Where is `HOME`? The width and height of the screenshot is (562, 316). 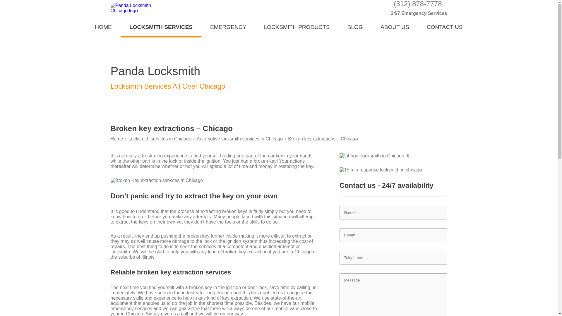 HOME is located at coordinates (103, 26).